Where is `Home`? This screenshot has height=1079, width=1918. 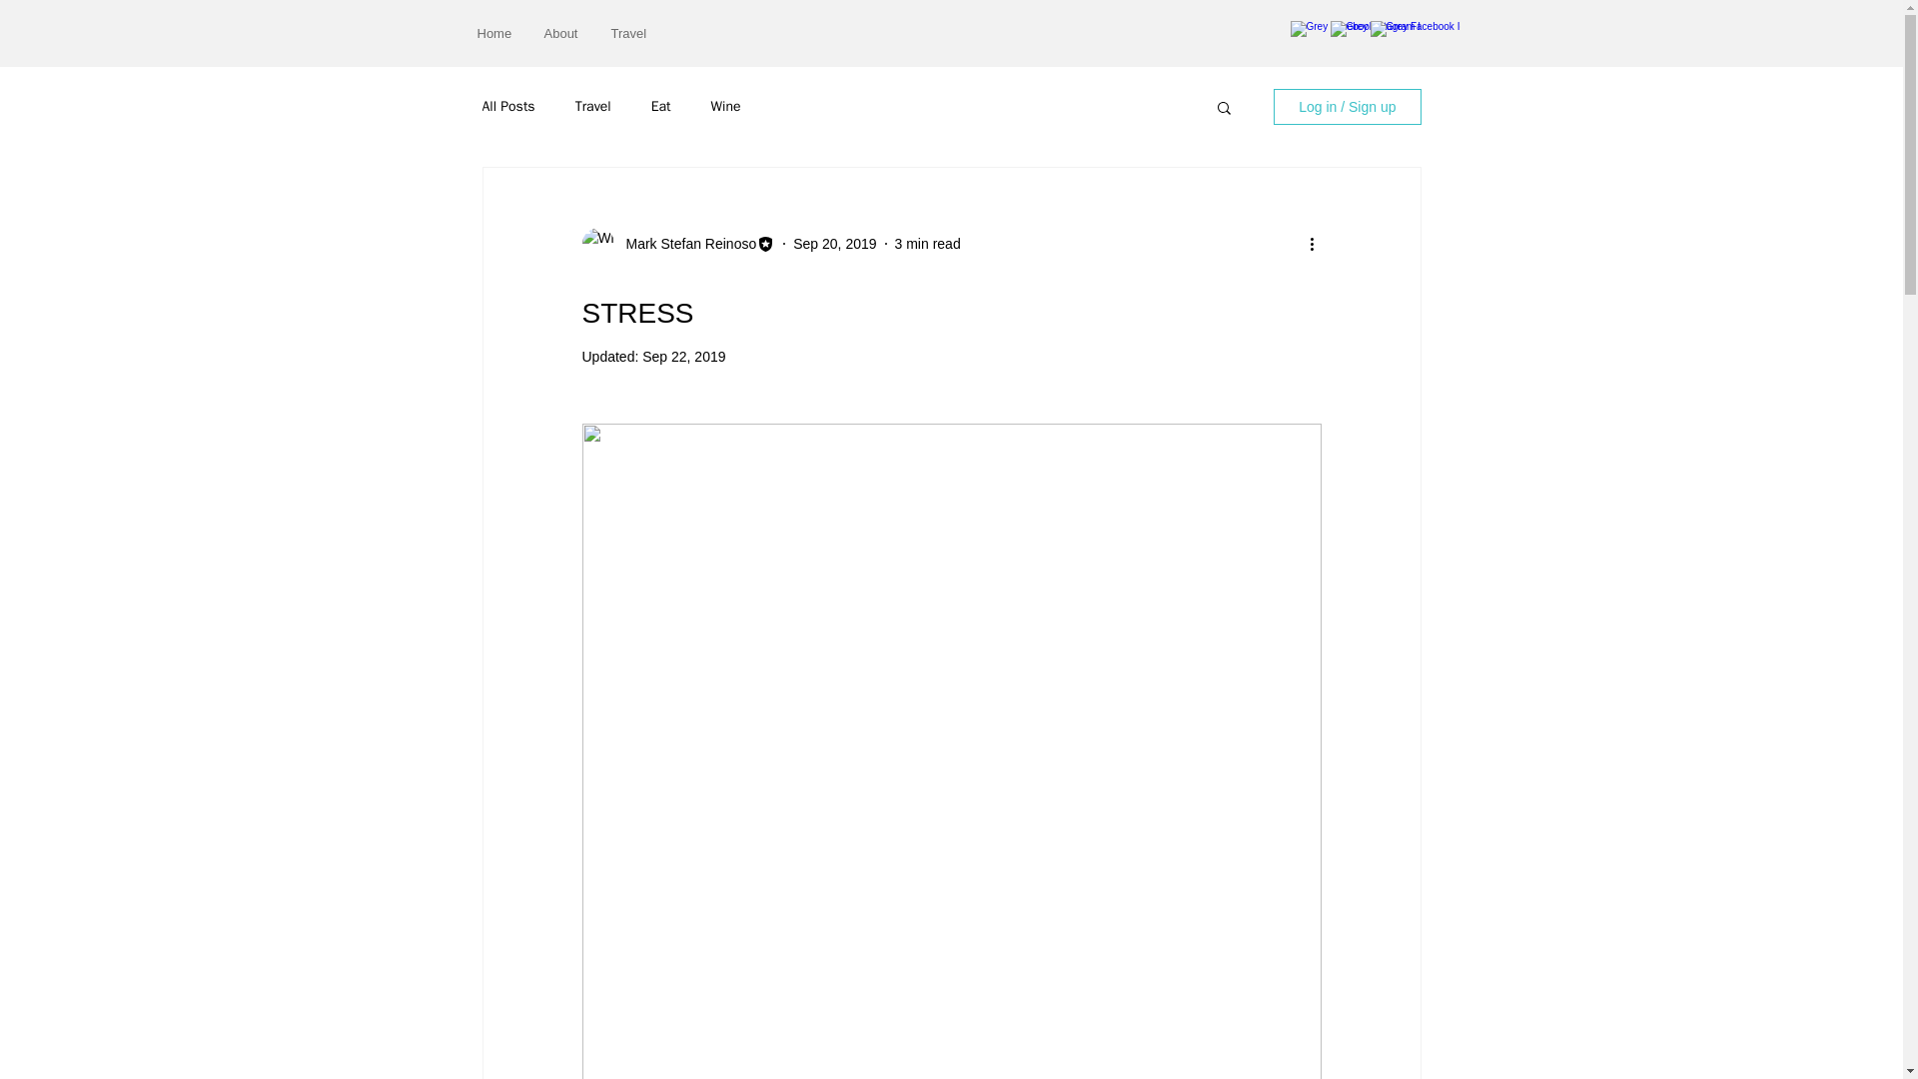
Home is located at coordinates (495, 33).